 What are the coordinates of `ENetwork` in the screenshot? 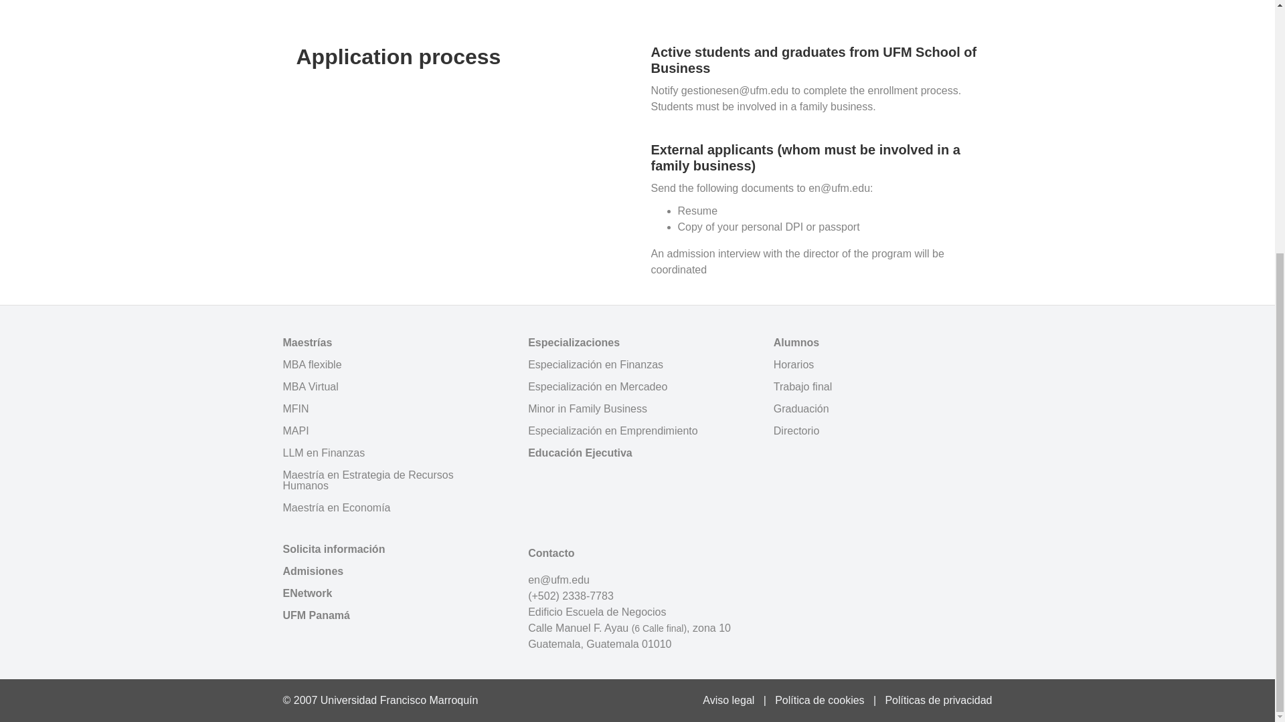 It's located at (392, 593).